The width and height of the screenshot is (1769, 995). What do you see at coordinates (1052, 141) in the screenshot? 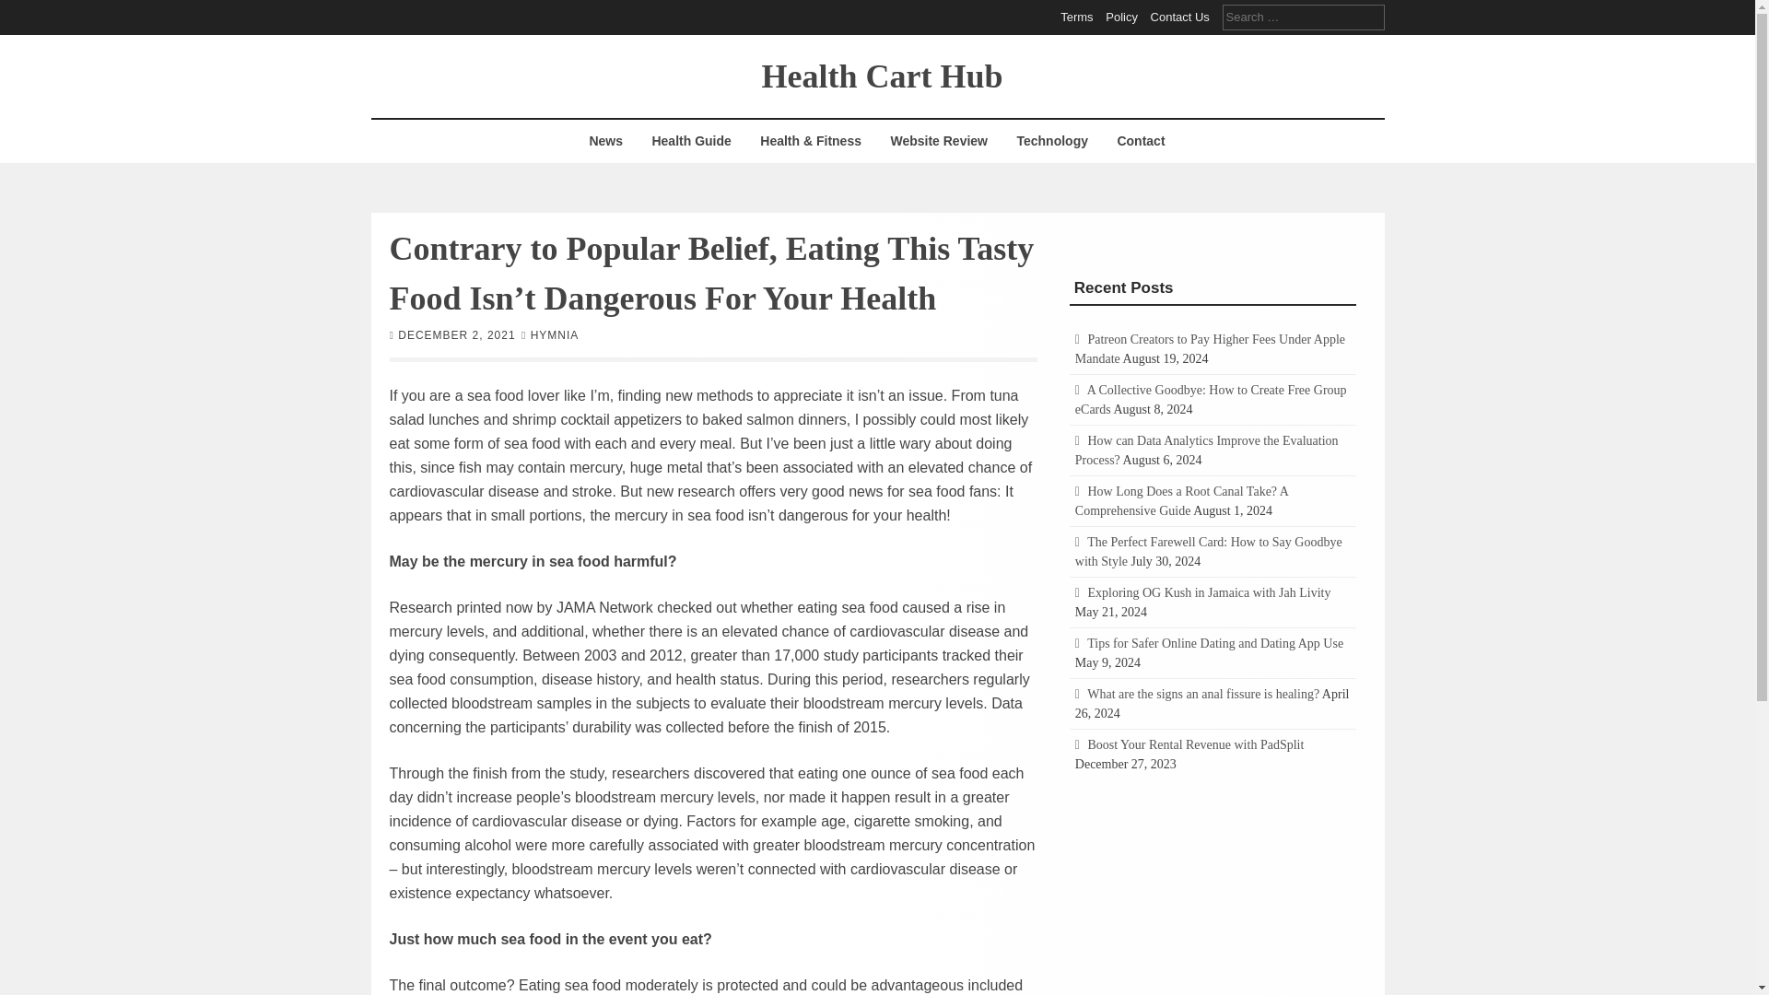
I see `Technology` at bounding box center [1052, 141].